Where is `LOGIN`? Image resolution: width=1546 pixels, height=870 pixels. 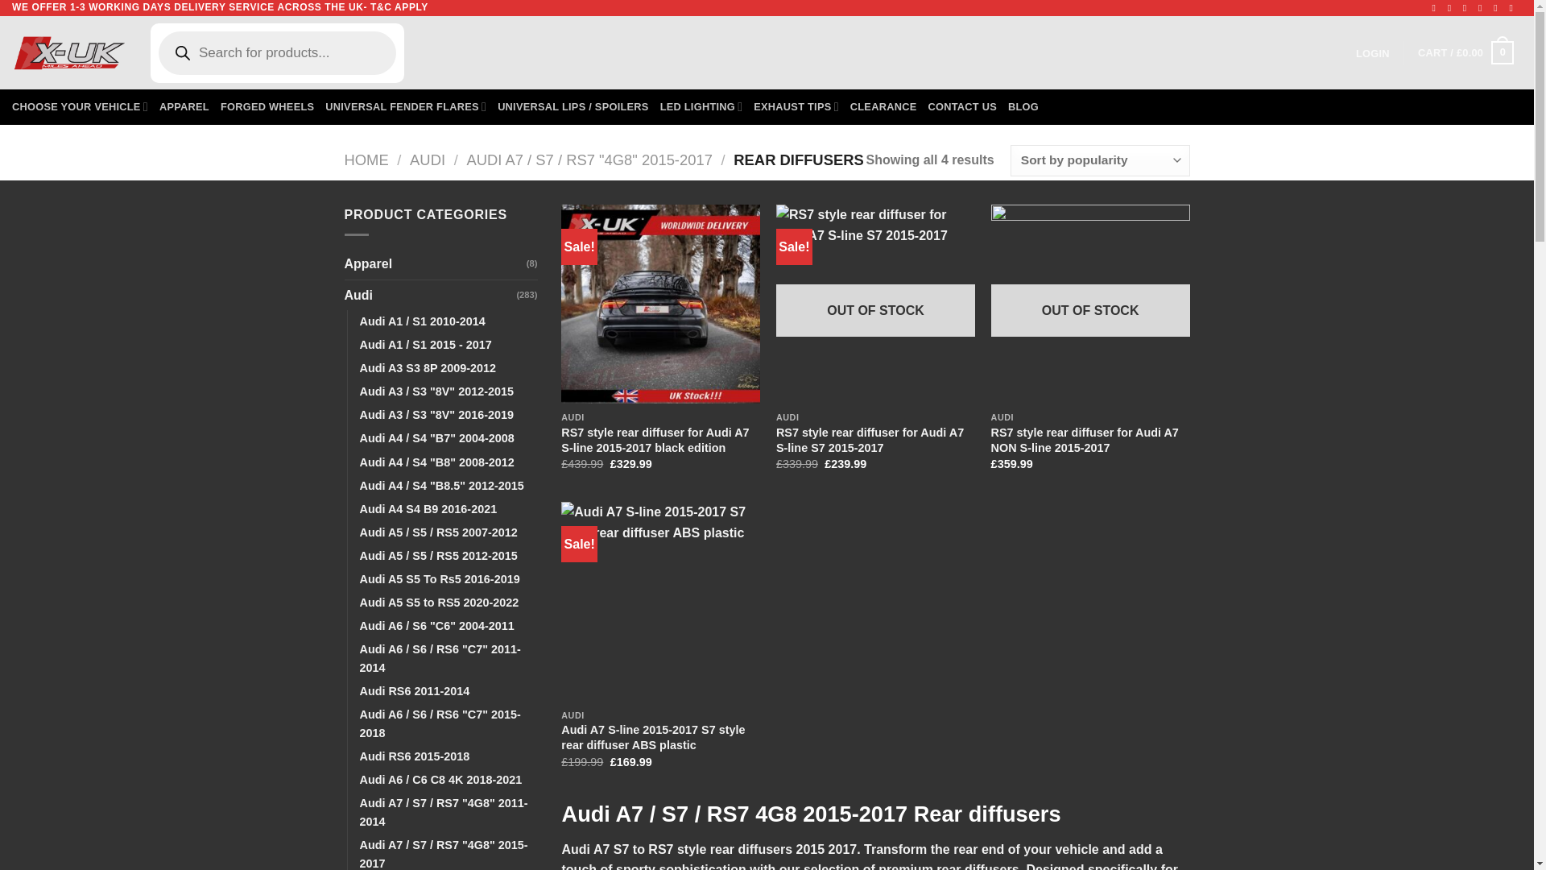
LOGIN is located at coordinates (1372, 53).